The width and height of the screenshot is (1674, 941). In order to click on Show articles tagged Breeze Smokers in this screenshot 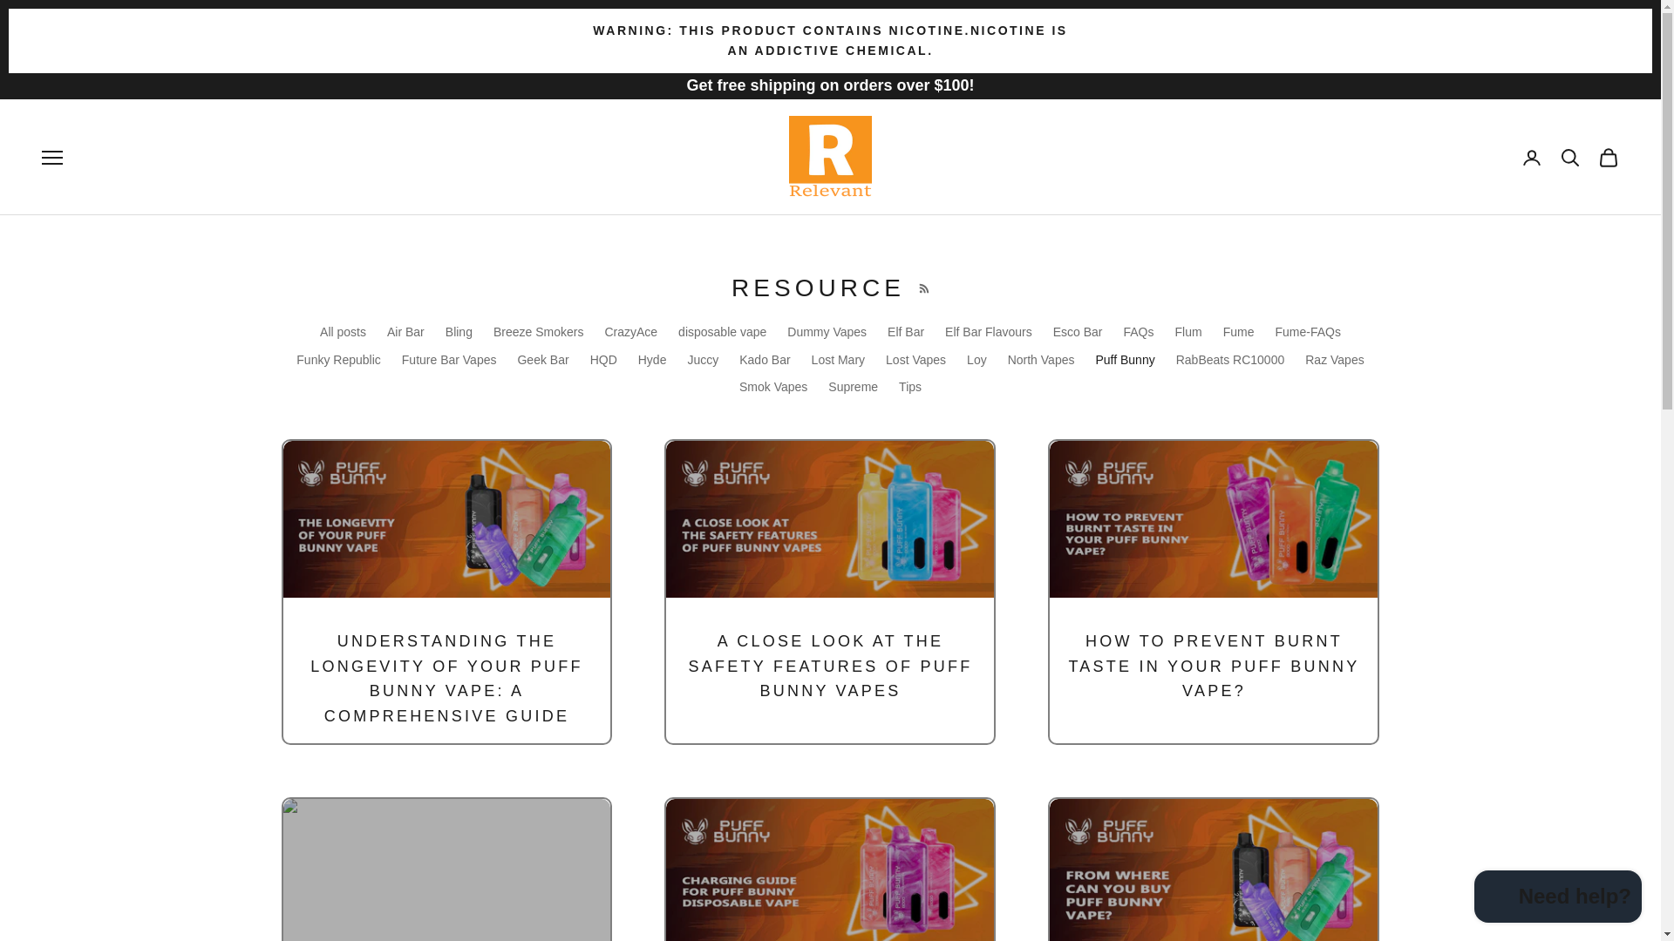, I will do `click(538, 331)`.